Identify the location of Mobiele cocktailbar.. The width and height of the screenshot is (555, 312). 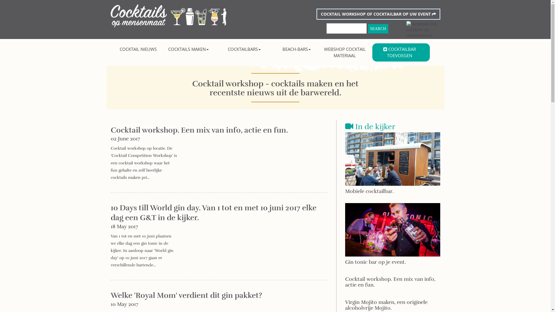
(393, 168).